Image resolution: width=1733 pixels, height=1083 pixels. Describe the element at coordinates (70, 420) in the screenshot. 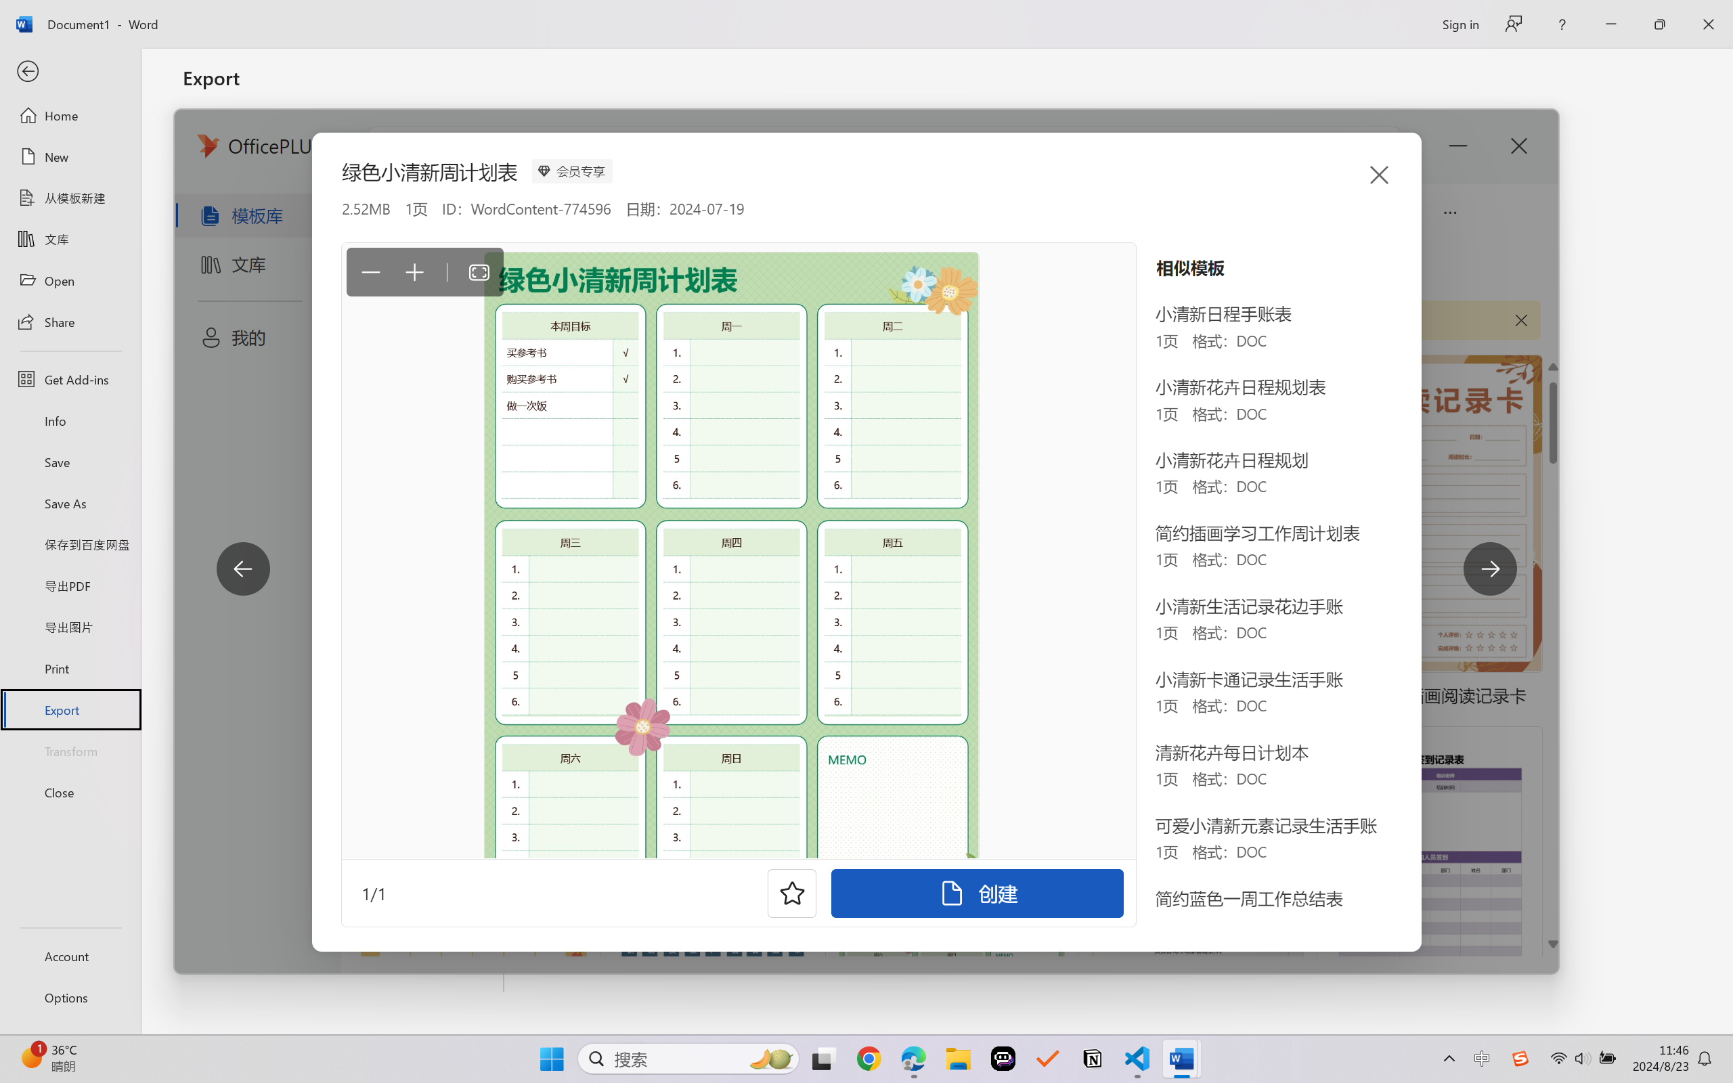

I see `Info` at that location.